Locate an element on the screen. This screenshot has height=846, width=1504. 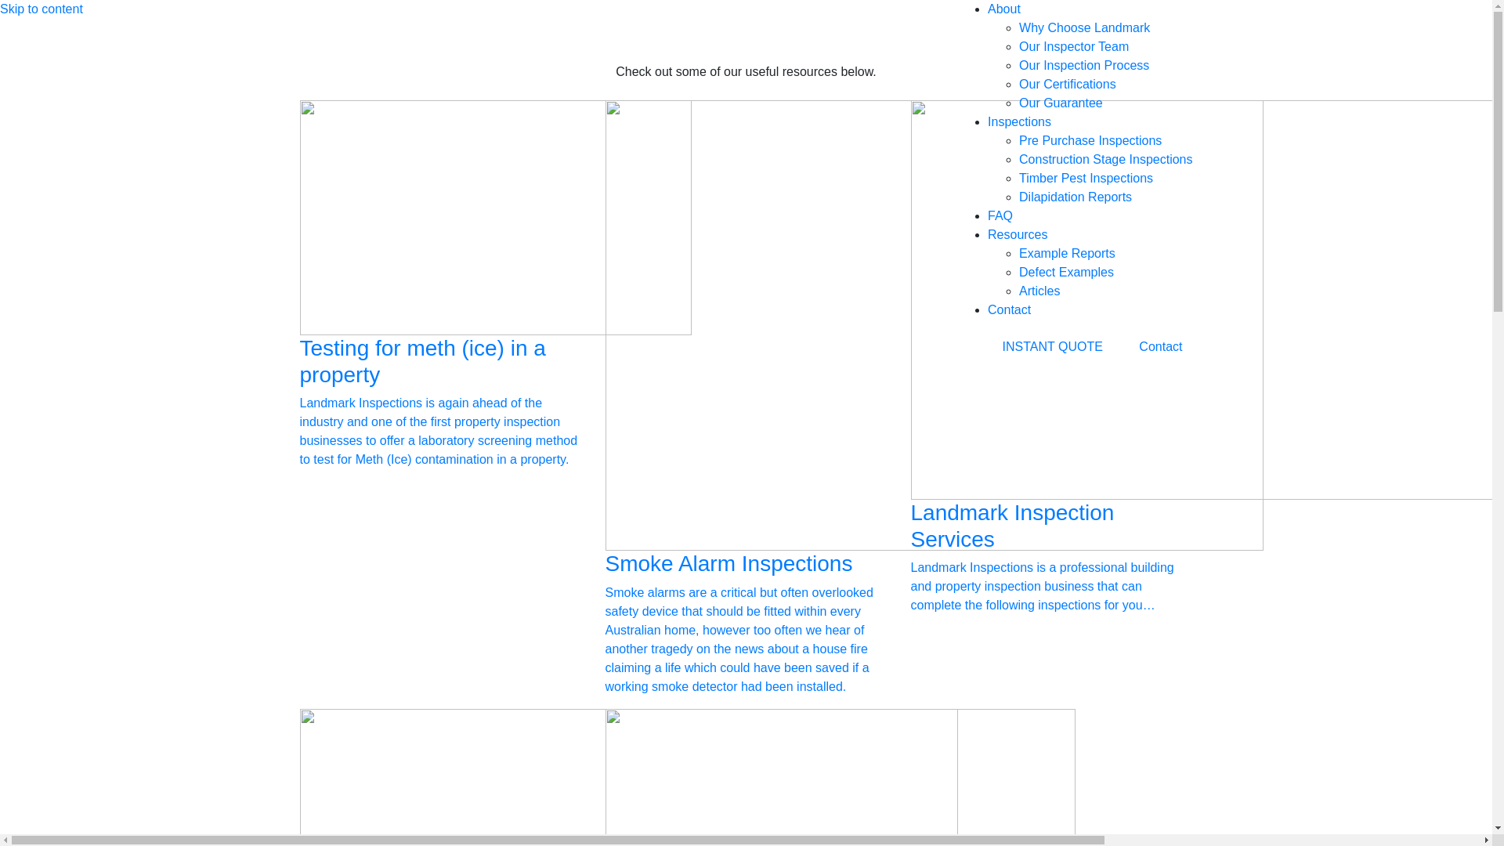
Skip to content is located at coordinates (42, 9).